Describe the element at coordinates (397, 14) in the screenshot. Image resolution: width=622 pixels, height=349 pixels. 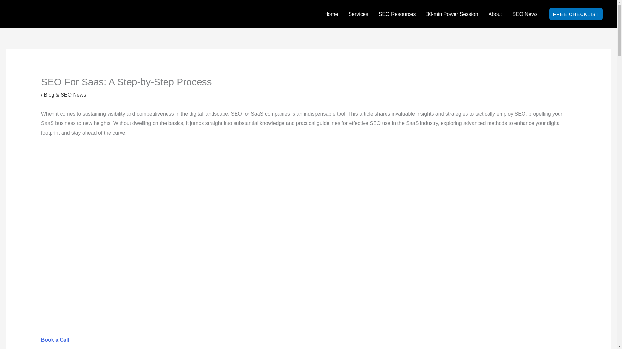
I see `SEO Resources` at that location.